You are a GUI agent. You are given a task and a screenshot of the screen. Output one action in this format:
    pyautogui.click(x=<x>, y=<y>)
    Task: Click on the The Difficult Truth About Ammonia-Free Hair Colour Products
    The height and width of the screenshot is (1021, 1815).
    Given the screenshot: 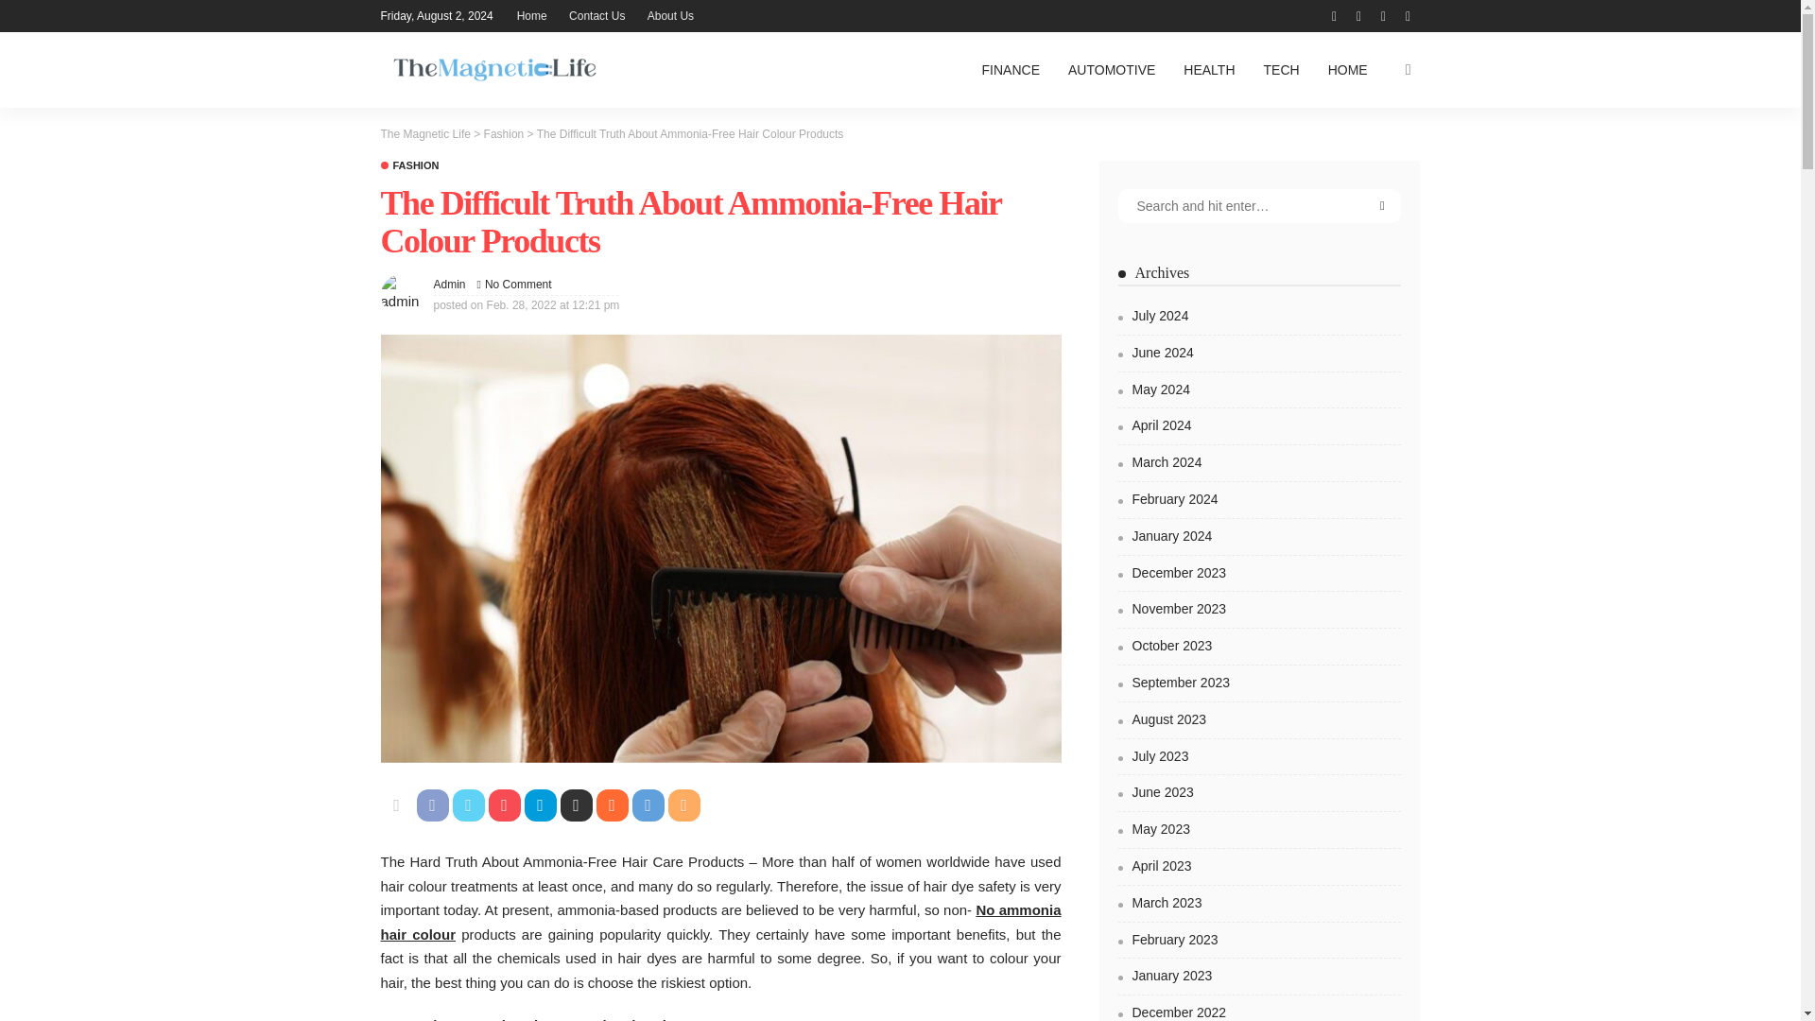 What is the action you would take?
    pyautogui.click(x=518, y=284)
    